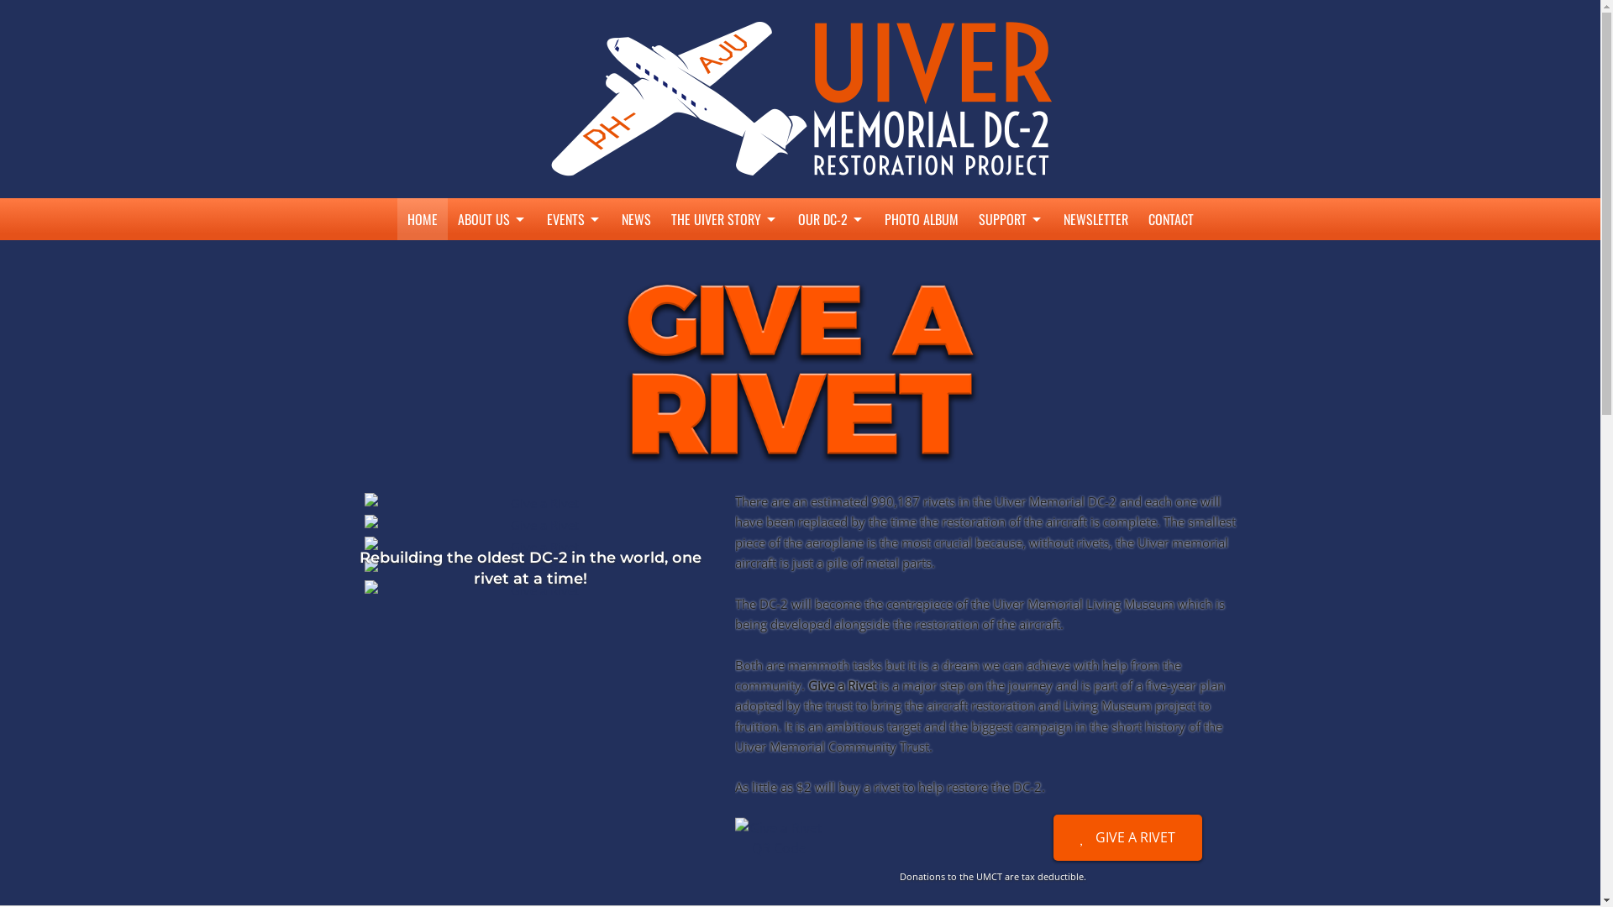 This screenshot has width=1613, height=907. What do you see at coordinates (491, 326) in the screenshot?
I see `Goals and Objectives` at bounding box center [491, 326].